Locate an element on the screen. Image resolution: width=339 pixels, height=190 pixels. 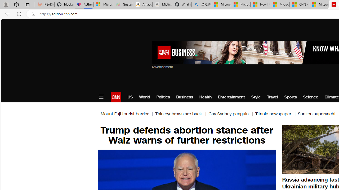
CNN - MSN is located at coordinates (299, 5).